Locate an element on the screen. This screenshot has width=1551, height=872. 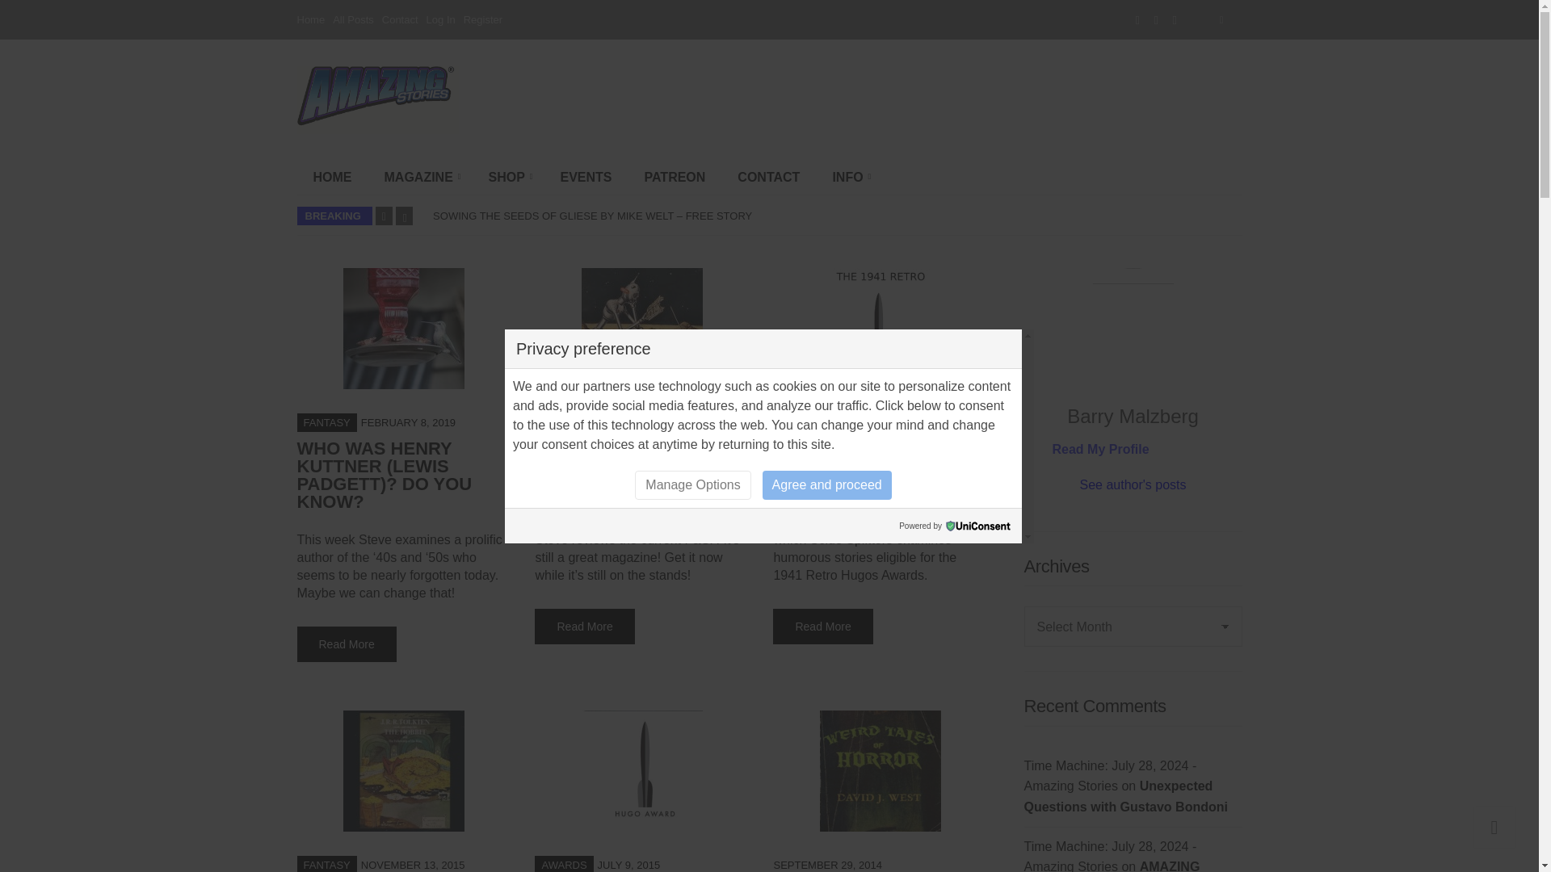
Contact is located at coordinates (400, 19).